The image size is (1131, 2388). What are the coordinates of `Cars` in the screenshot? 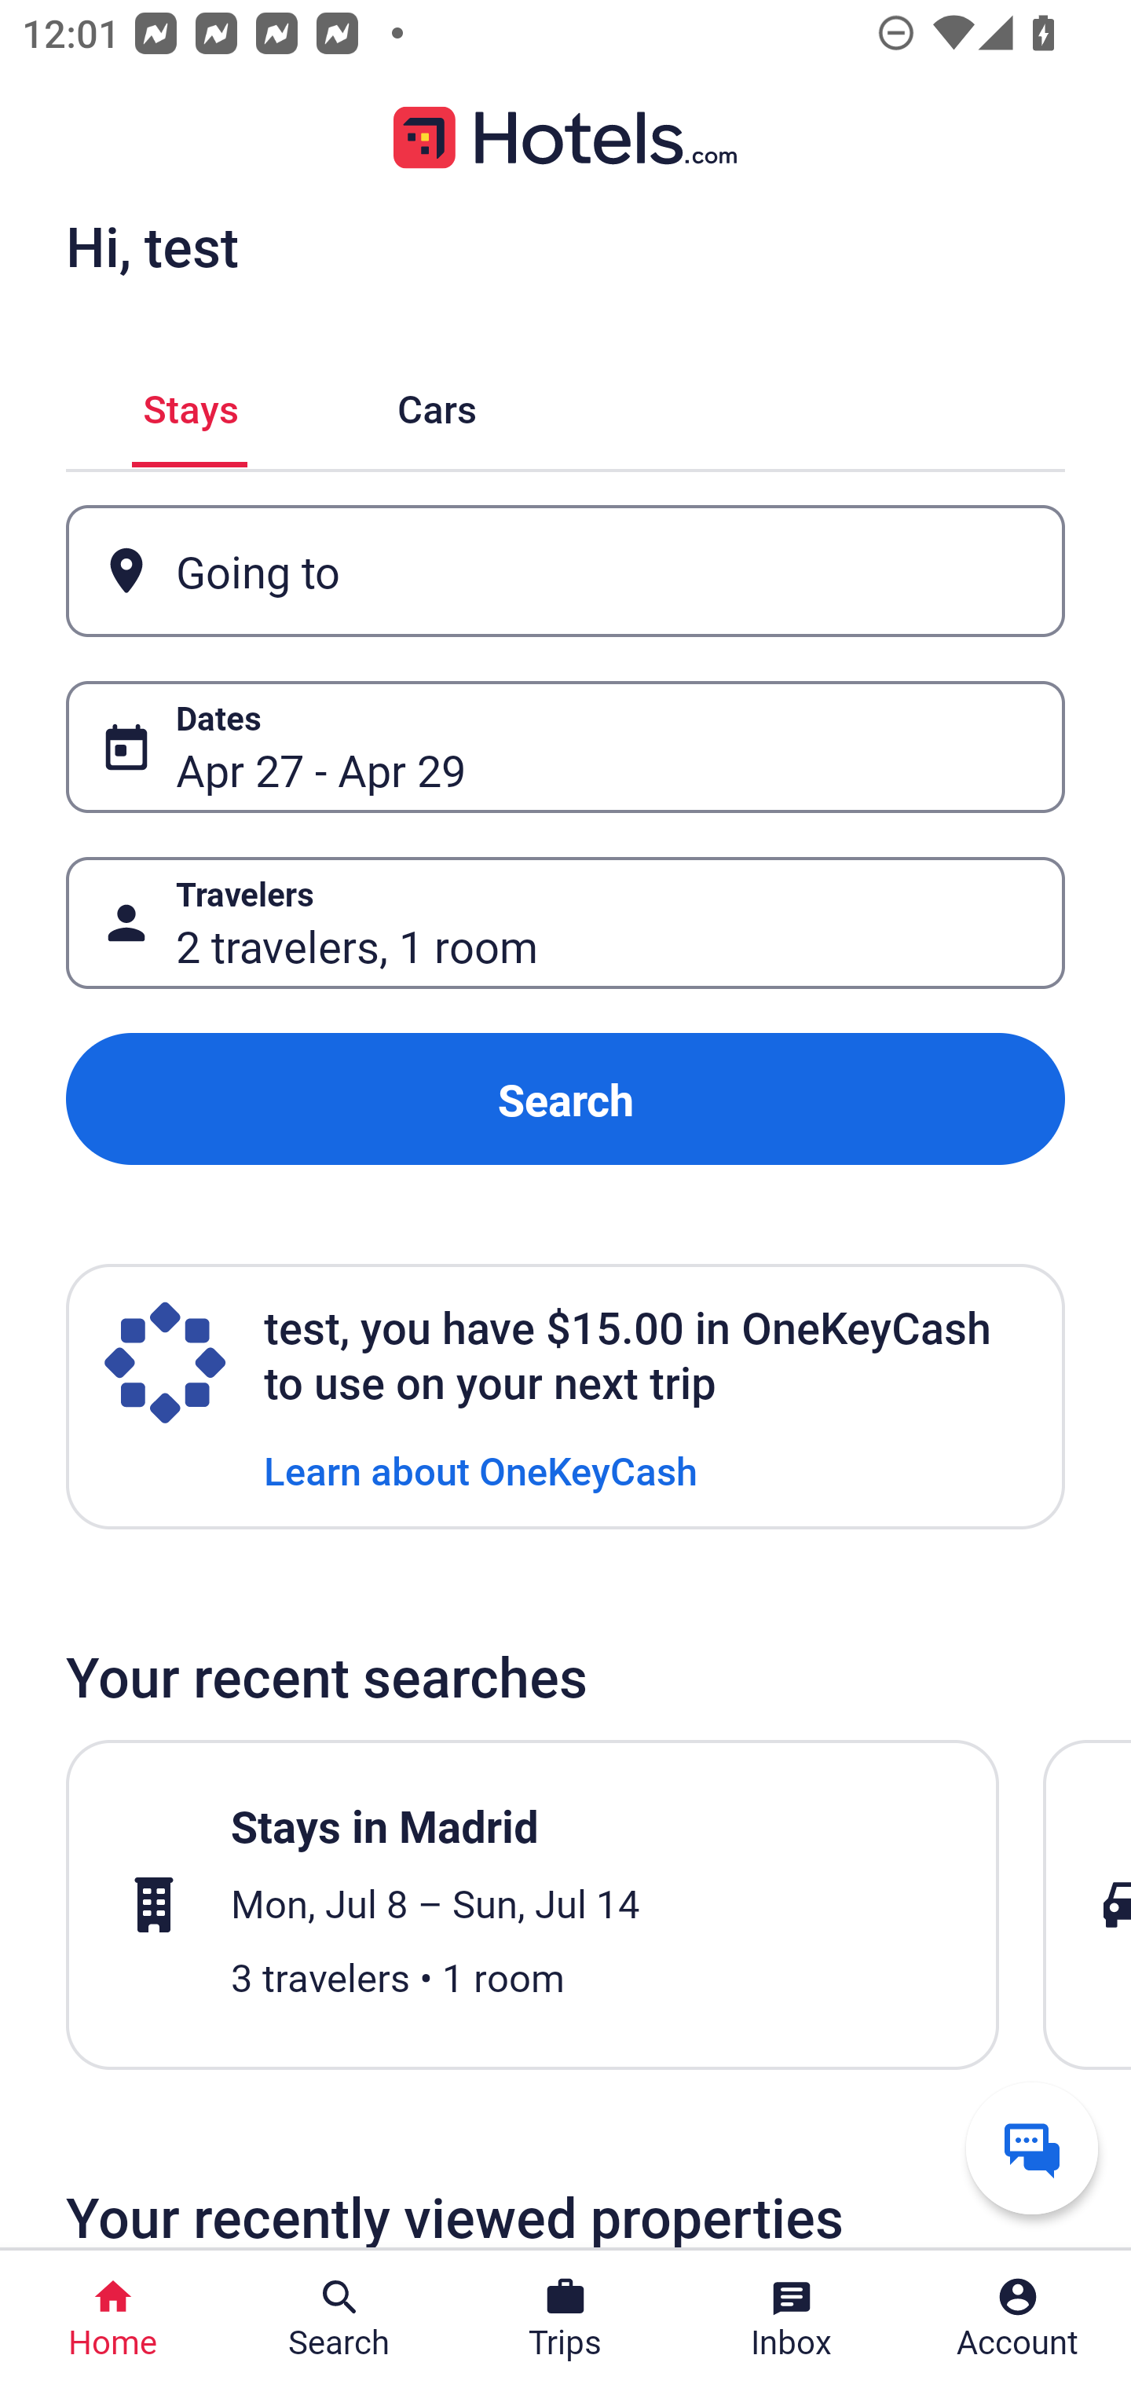 It's located at (437, 404).